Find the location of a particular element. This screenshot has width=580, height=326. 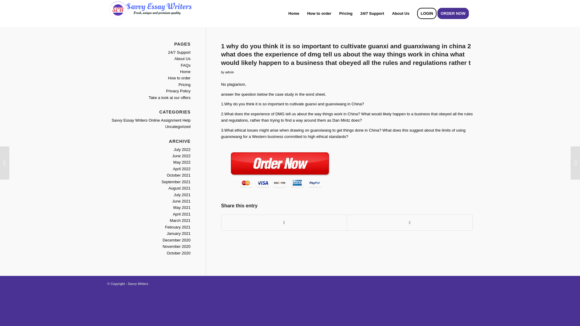

Take a look at our offers is located at coordinates (169, 97).